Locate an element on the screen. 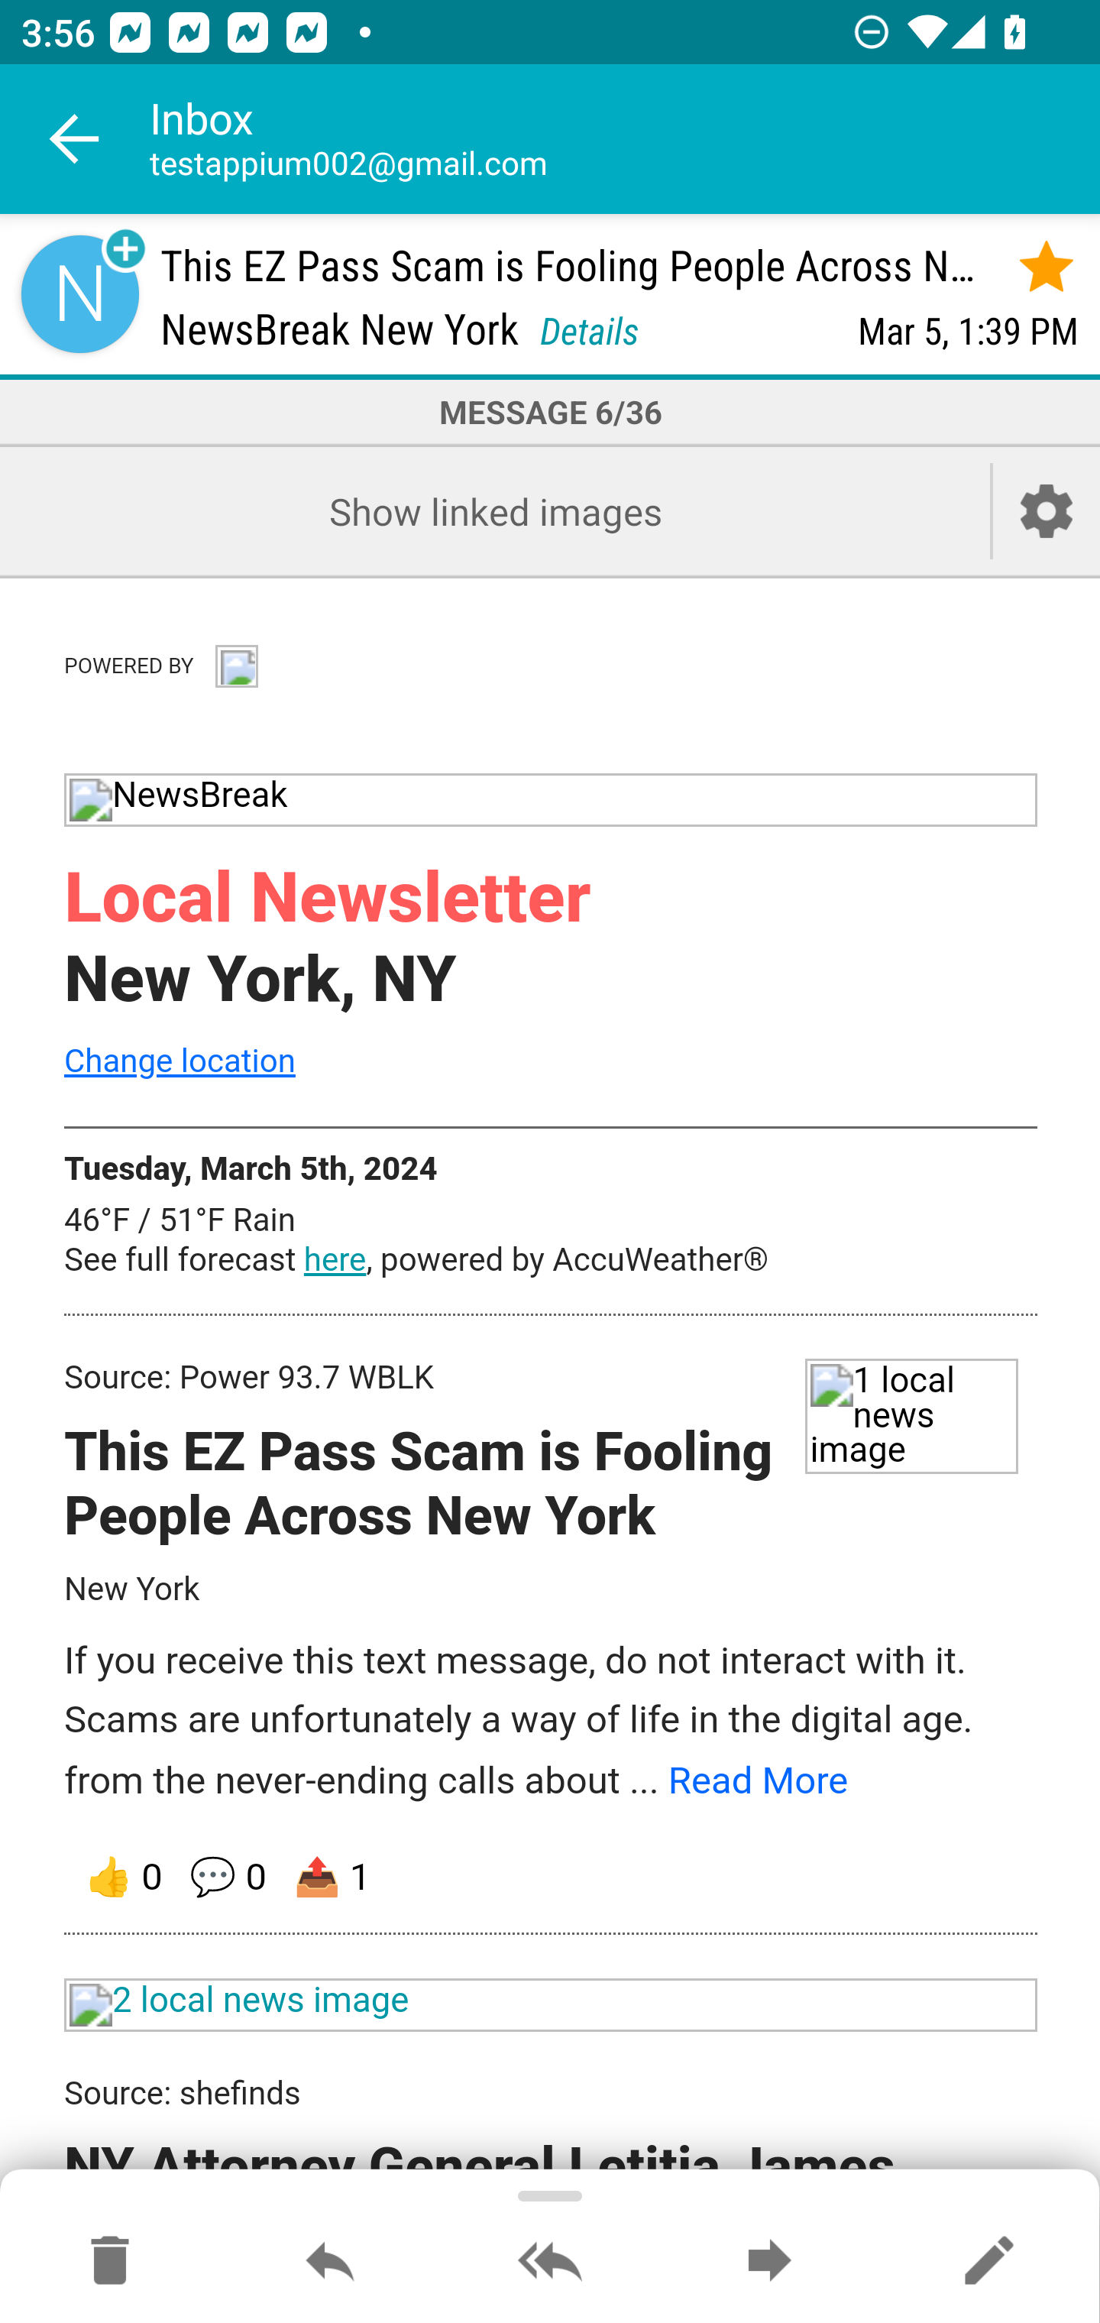 Image resolution: width=1100 pixels, height=2323 pixels. Navigate up is located at coordinates (75, 139).